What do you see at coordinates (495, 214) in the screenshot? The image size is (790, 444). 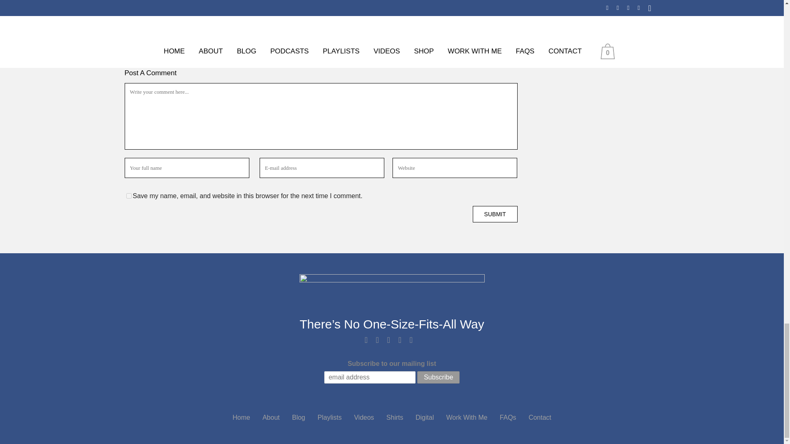 I see `Submit` at bounding box center [495, 214].